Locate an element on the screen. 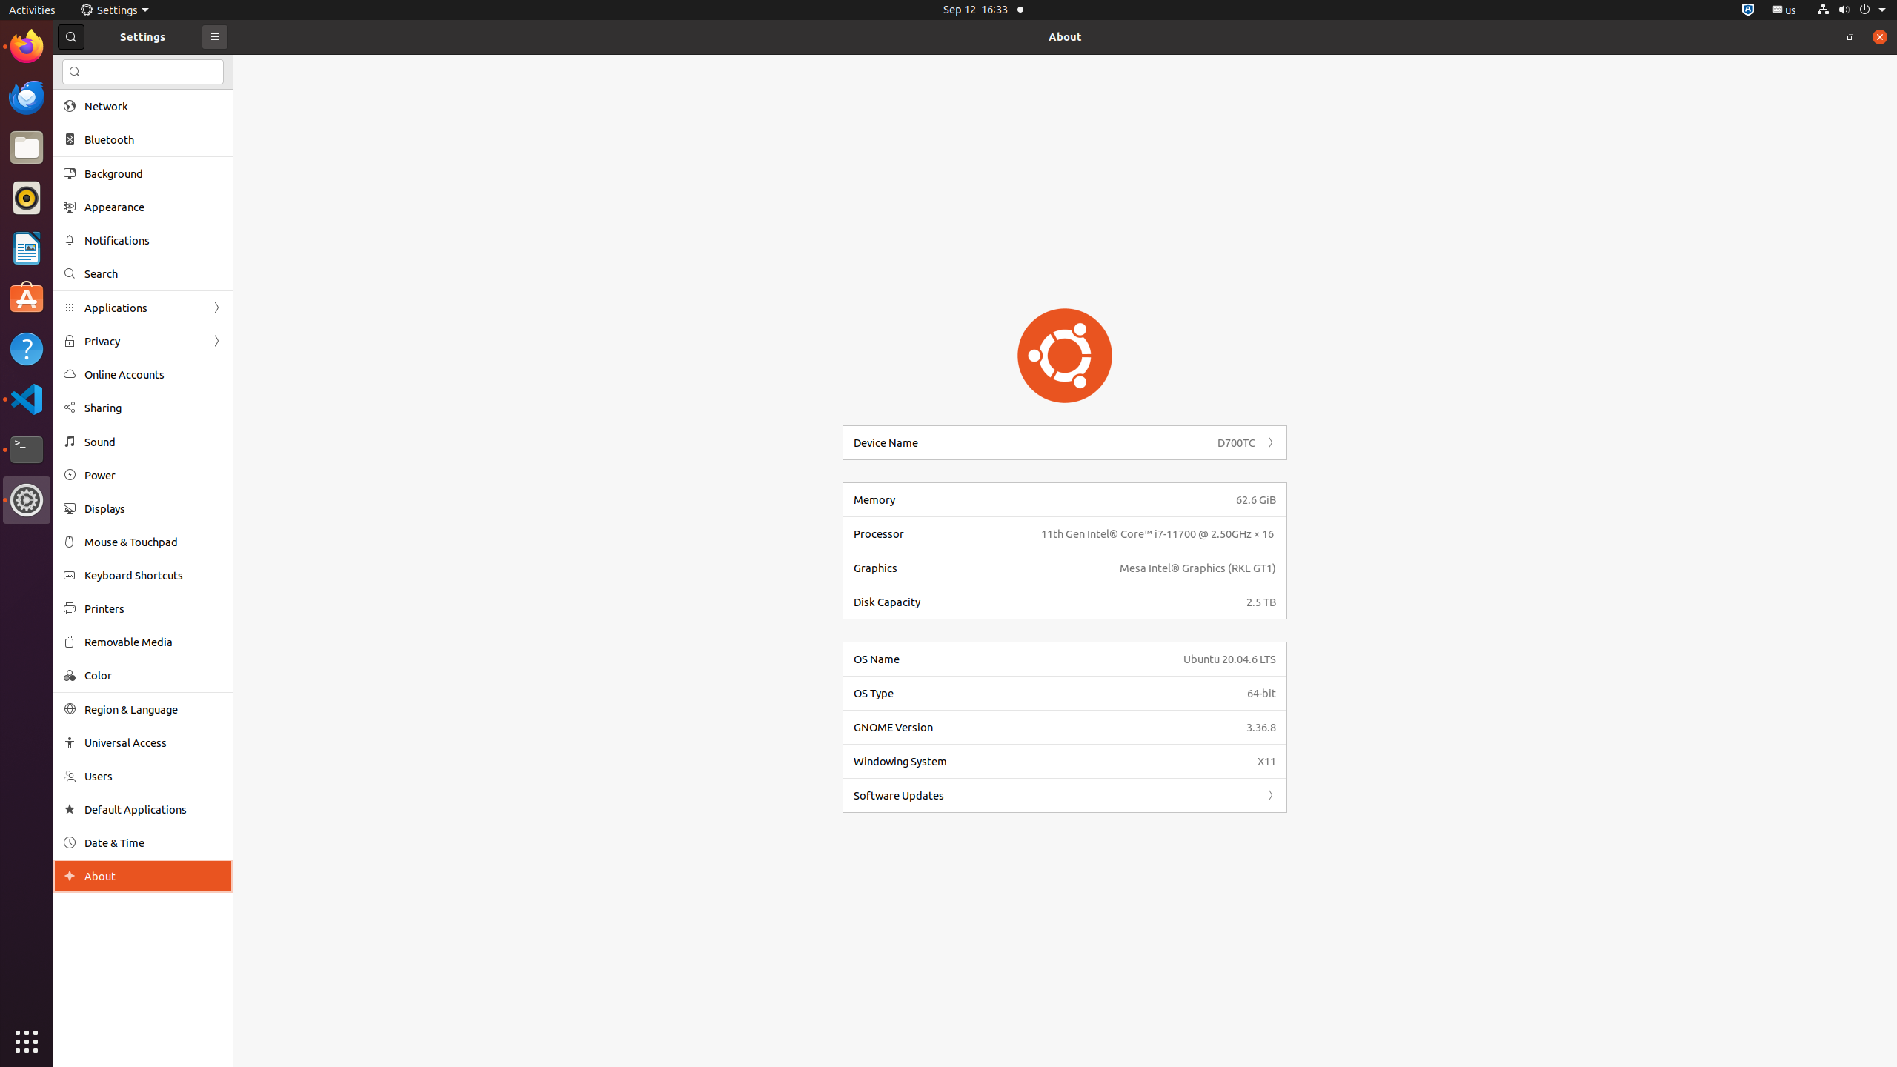 This screenshot has width=1897, height=1067. Sharing is located at coordinates (153, 408).